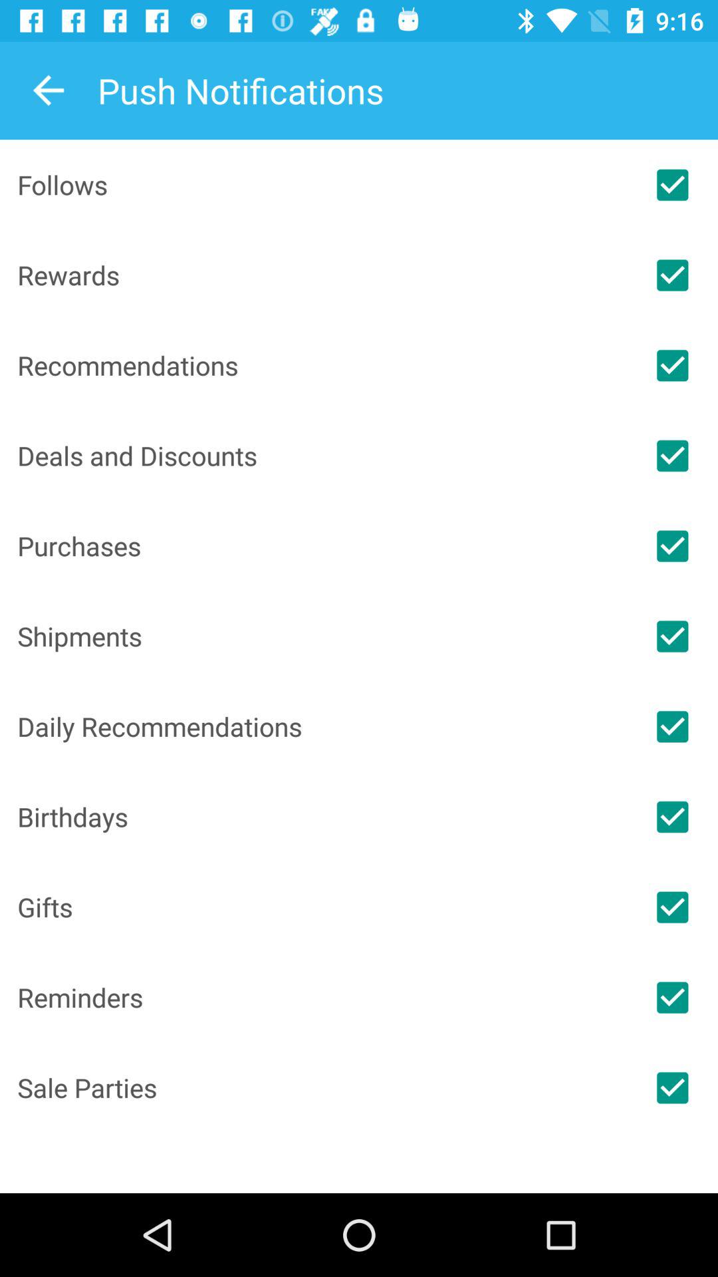  What do you see at coordinates (672, 636) in the screenshot?
I see `toggle notifications` at bounding box center [672, 636].